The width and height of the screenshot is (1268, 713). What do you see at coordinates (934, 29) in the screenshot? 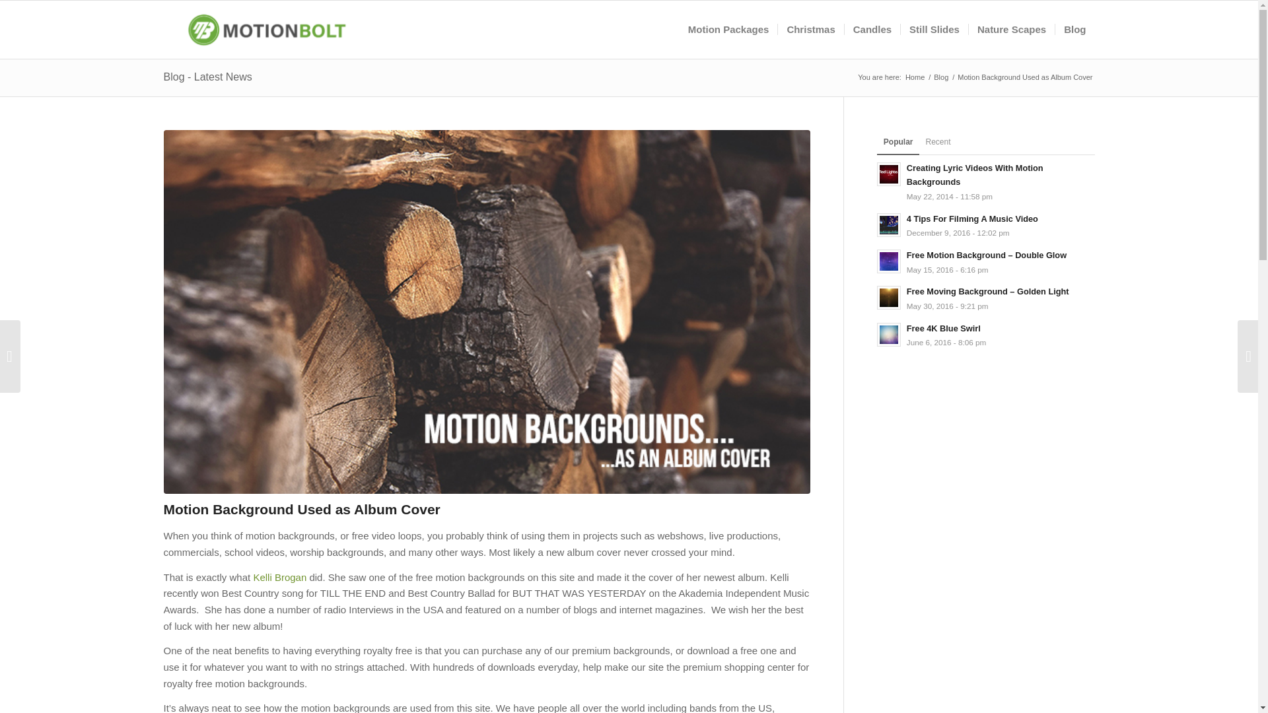
I see `Still Slides` at bounding box center [934, 29].